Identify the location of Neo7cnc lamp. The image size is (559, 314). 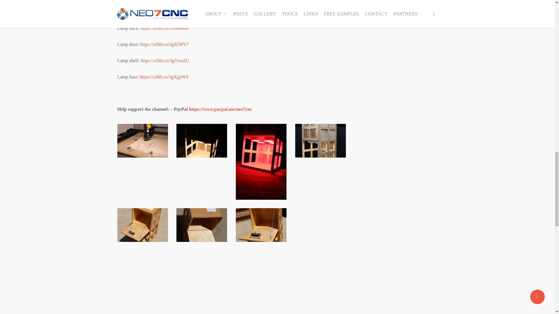
(320, 141).